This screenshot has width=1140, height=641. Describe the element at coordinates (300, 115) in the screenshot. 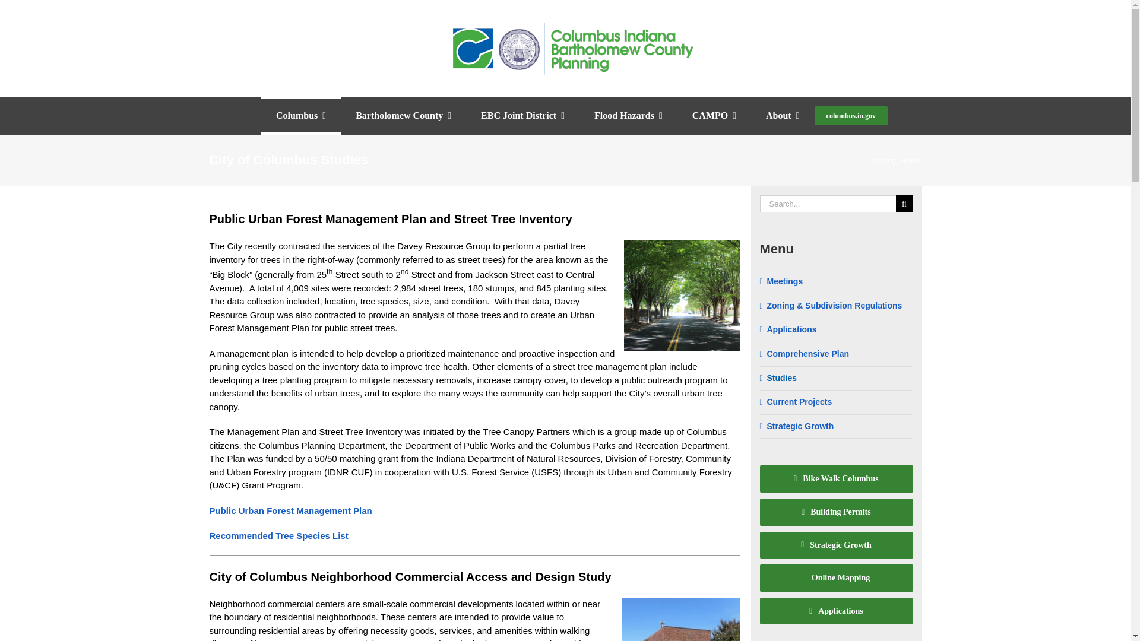

I see `Columbus` at that location.